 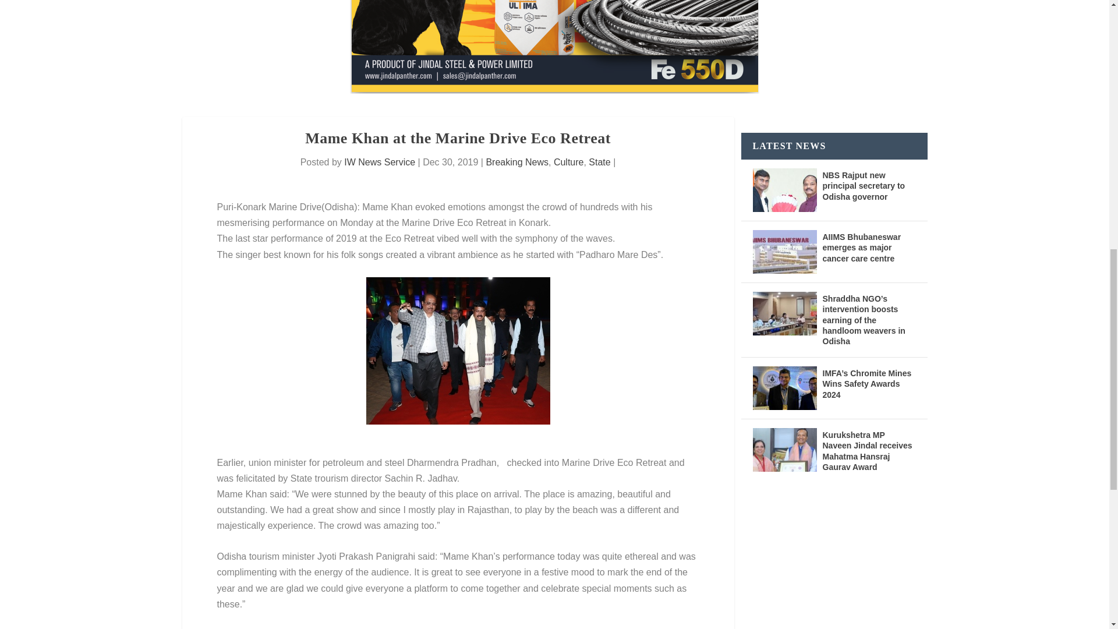 I want to click on NBS Rajput new principal secretary to Odisha governor, so click(x=784, y=190).